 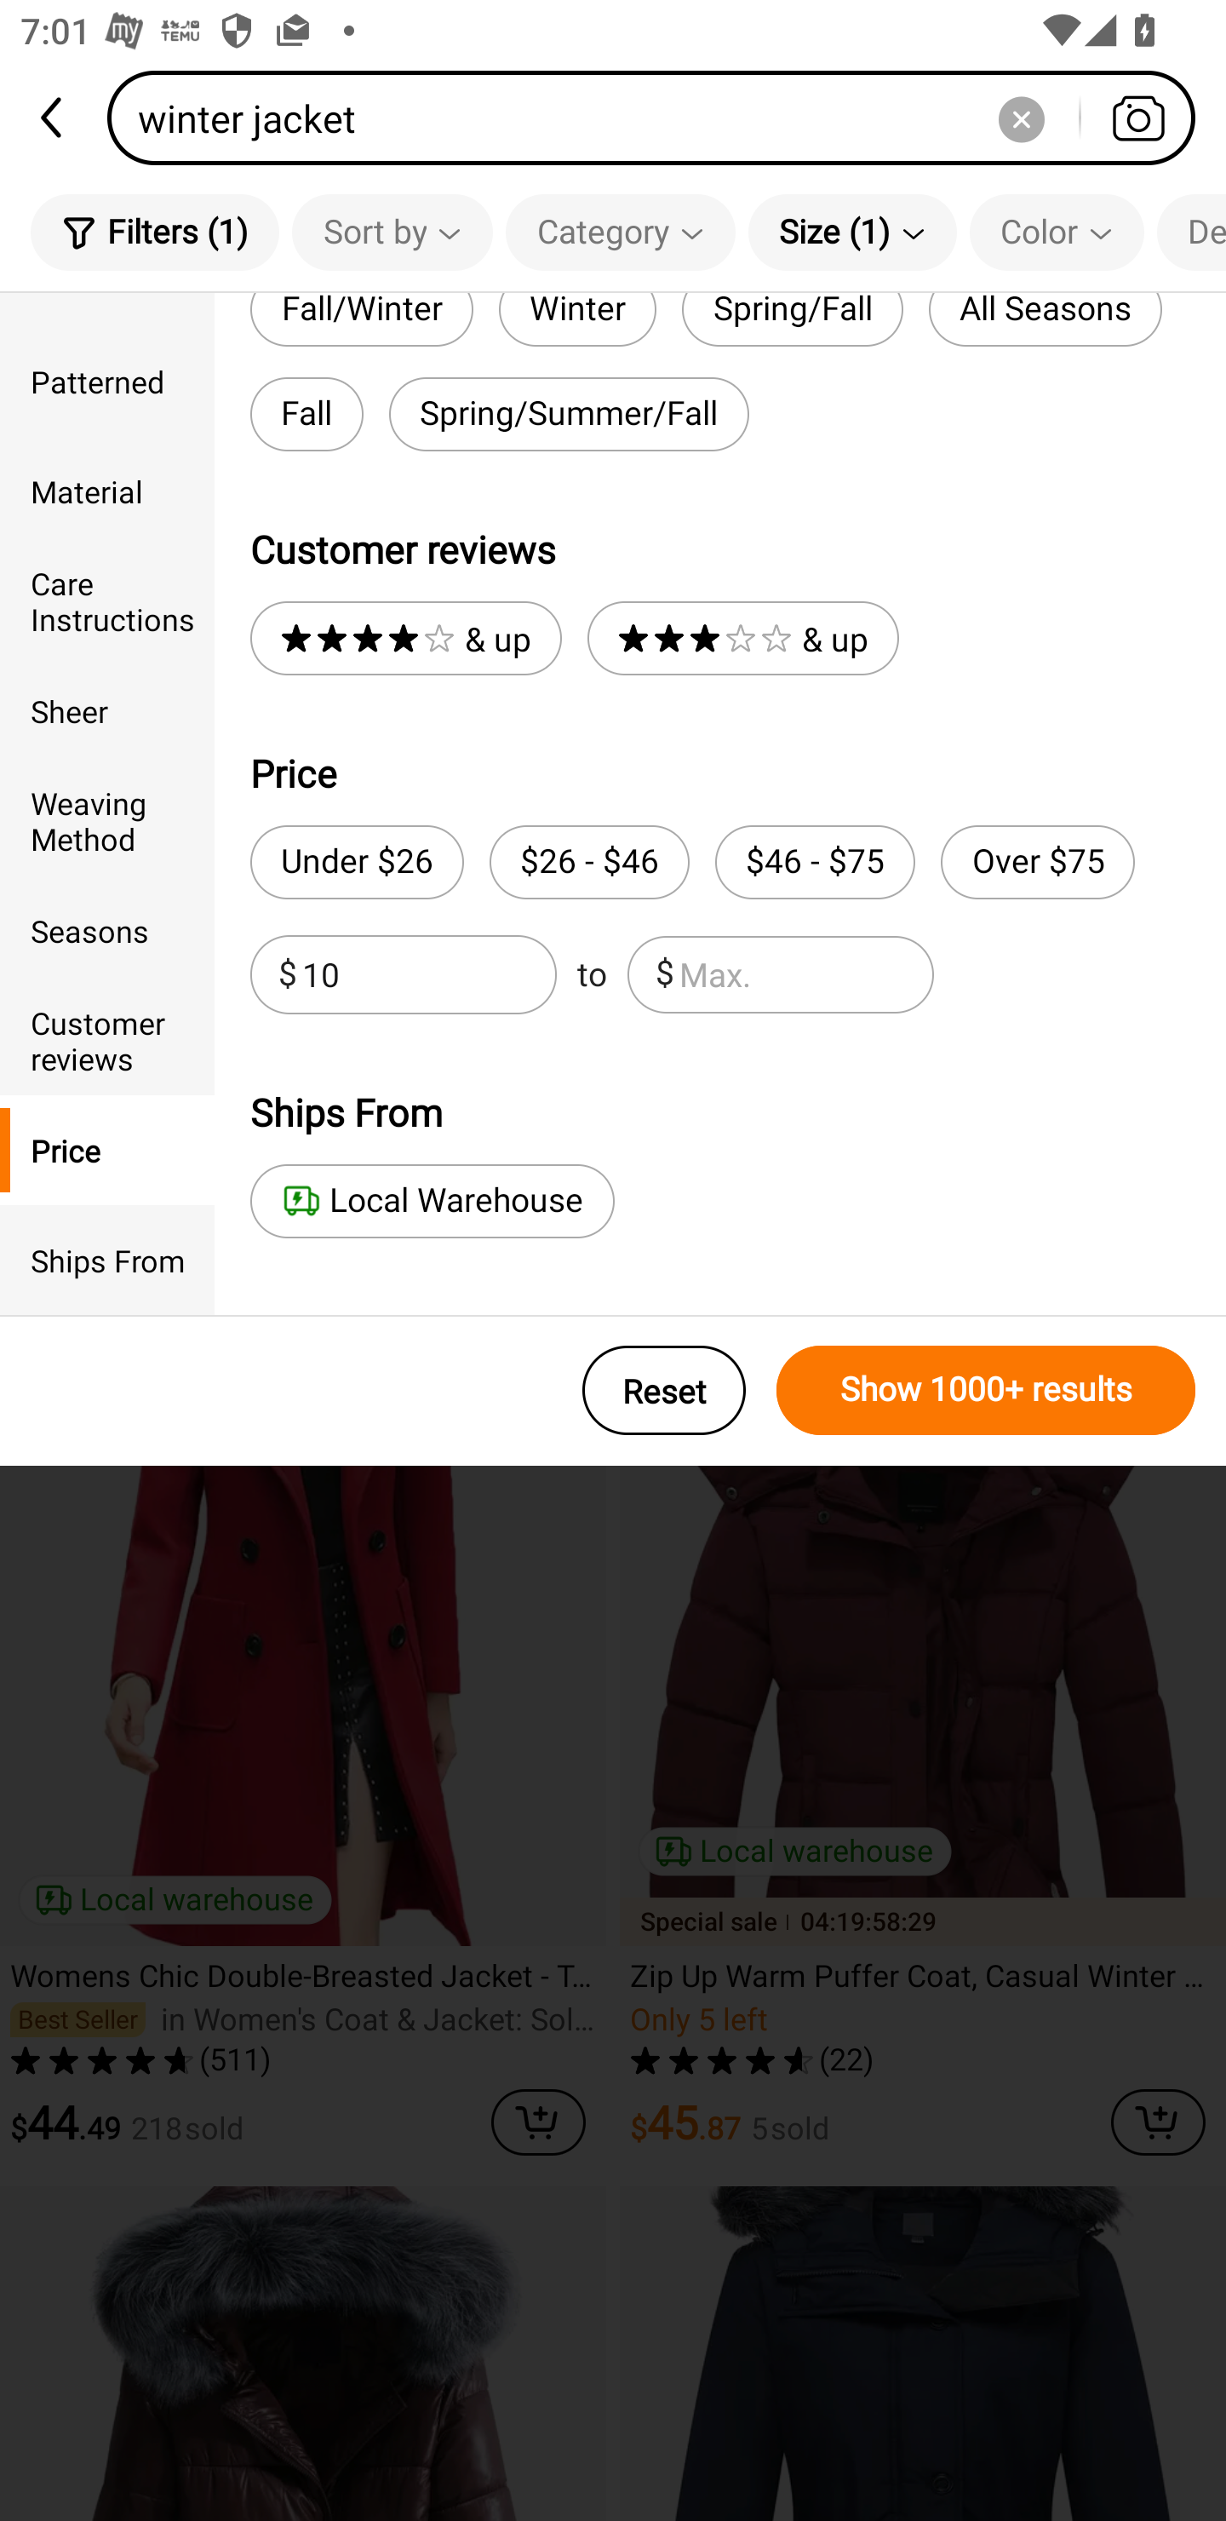 I want to click on Ships From, so click(x=107, y=1260).